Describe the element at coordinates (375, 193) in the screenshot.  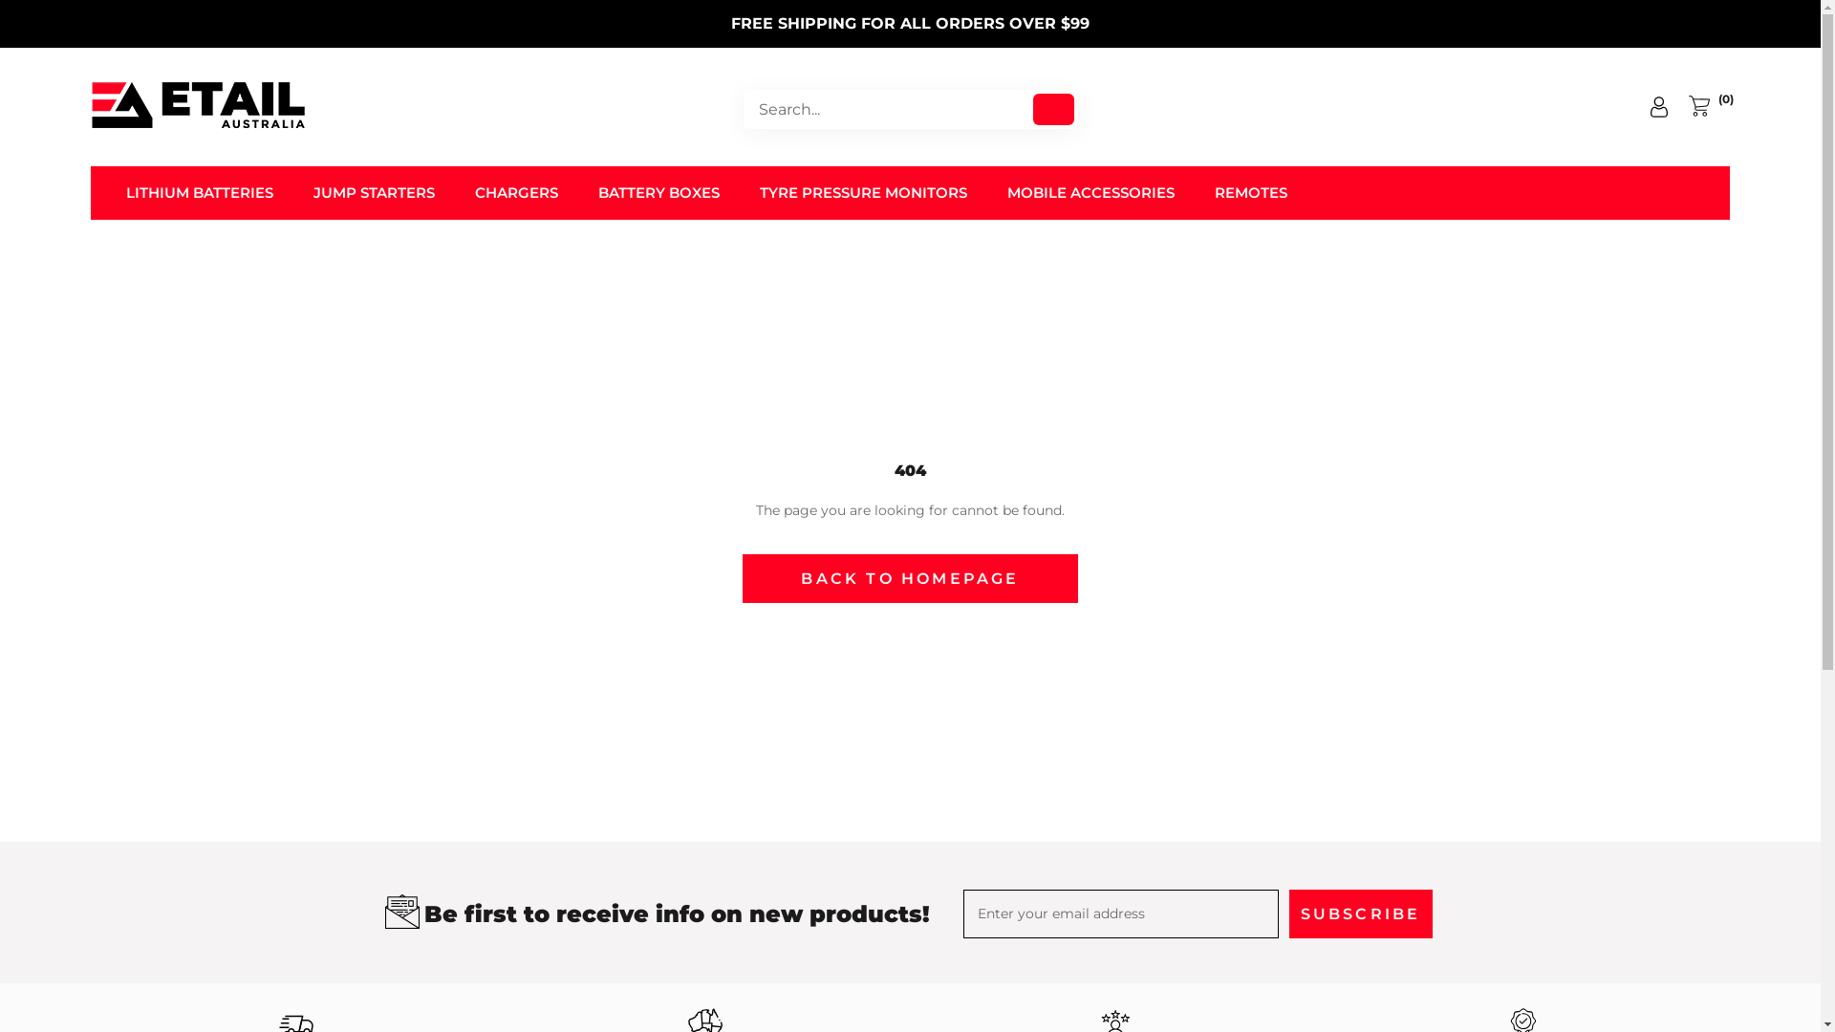
I see `JUMP STARTERS` at that location.